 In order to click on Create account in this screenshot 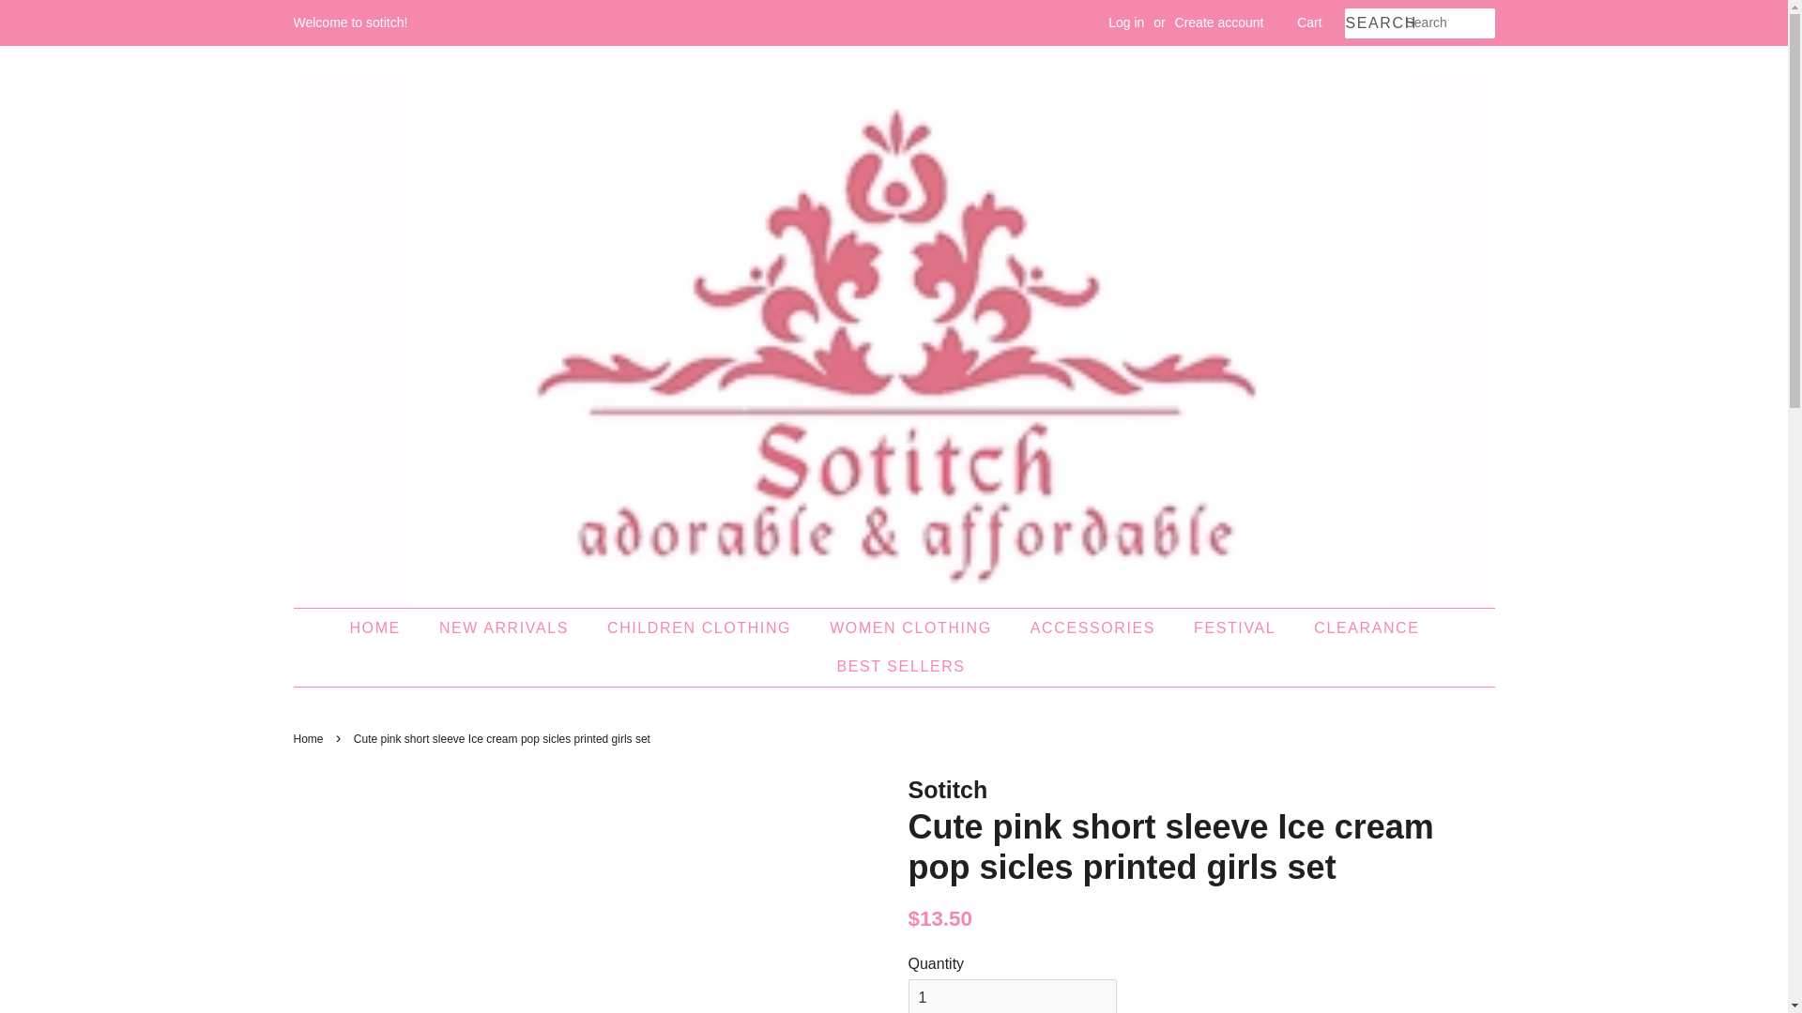, I will do `click(1219, 23)`.